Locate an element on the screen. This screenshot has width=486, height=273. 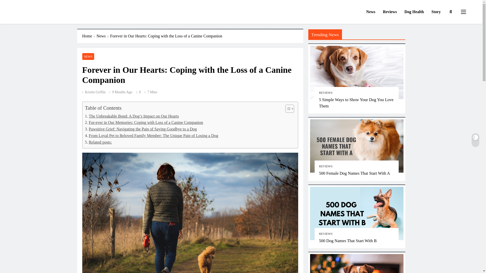
Kristin Griffin is located at coordinates (94, 92).